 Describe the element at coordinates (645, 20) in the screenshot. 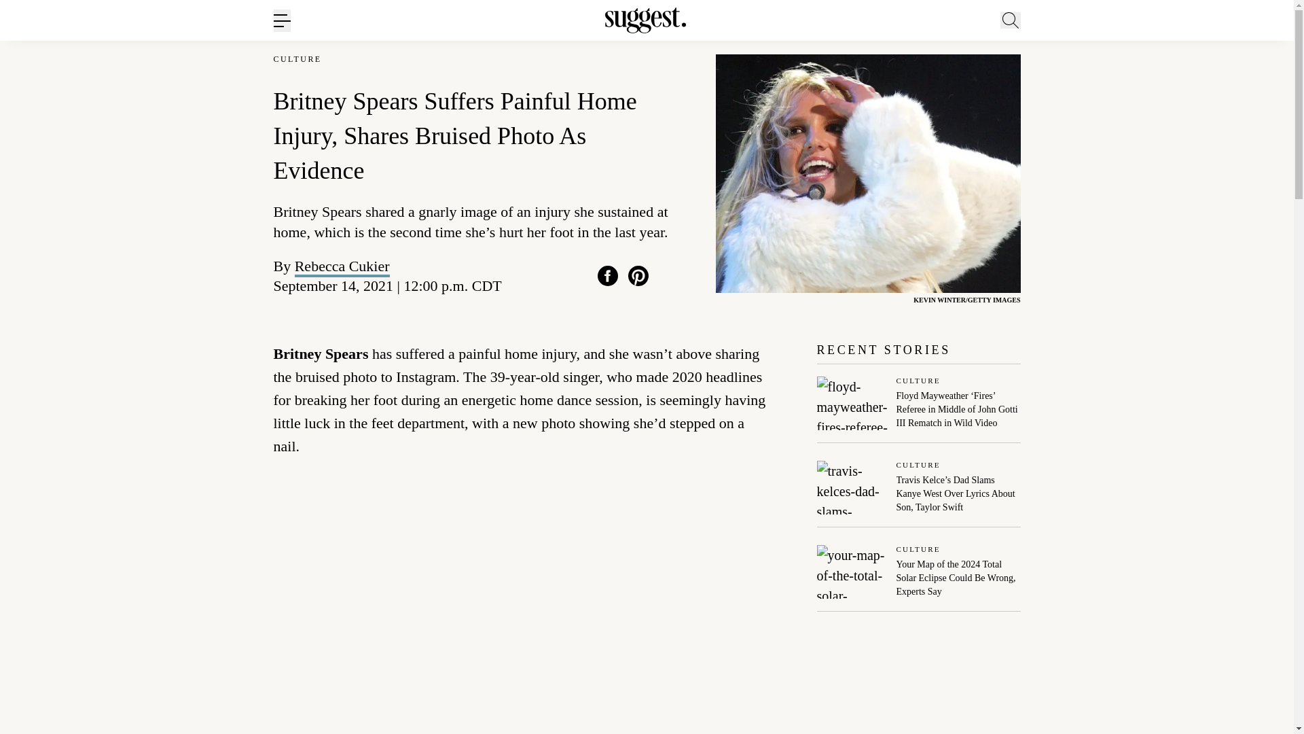

I see `Suggest` at that location.